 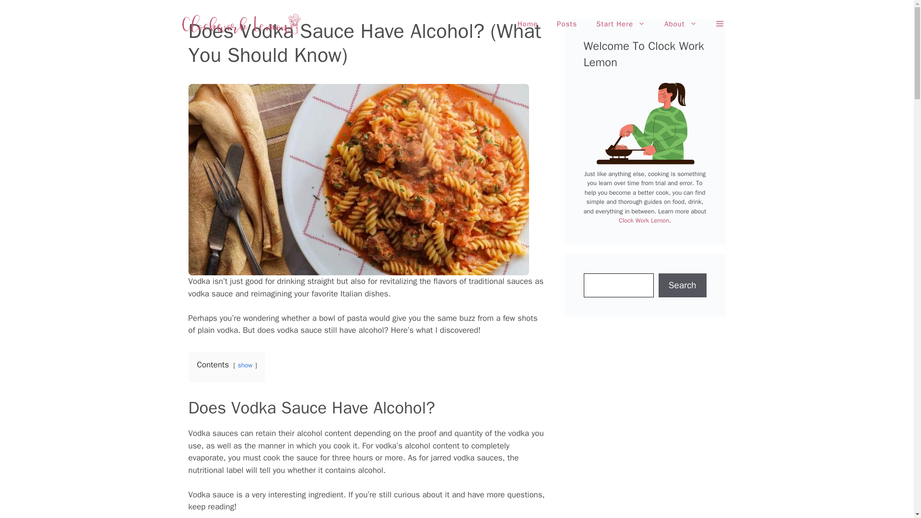 What do you see at coordinates (245, 365) in the screenshot?
I see `show` at bounding box center [245, 365].